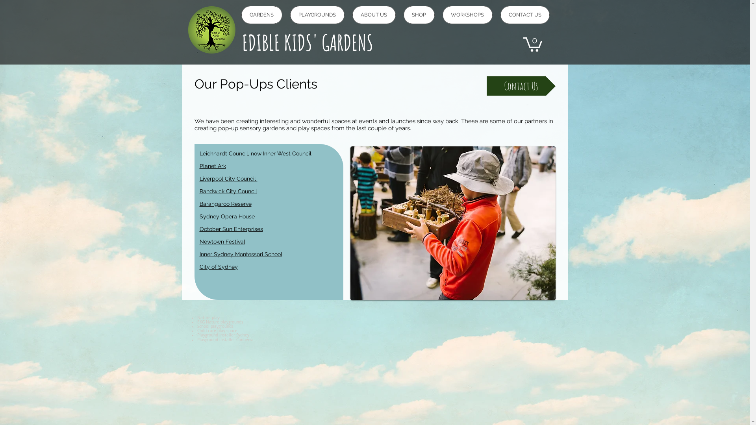 The image size is (756, 425). Describe the element at coordinates (468, 15) in the screenshot. I see `WORKSHOPS` at that location.